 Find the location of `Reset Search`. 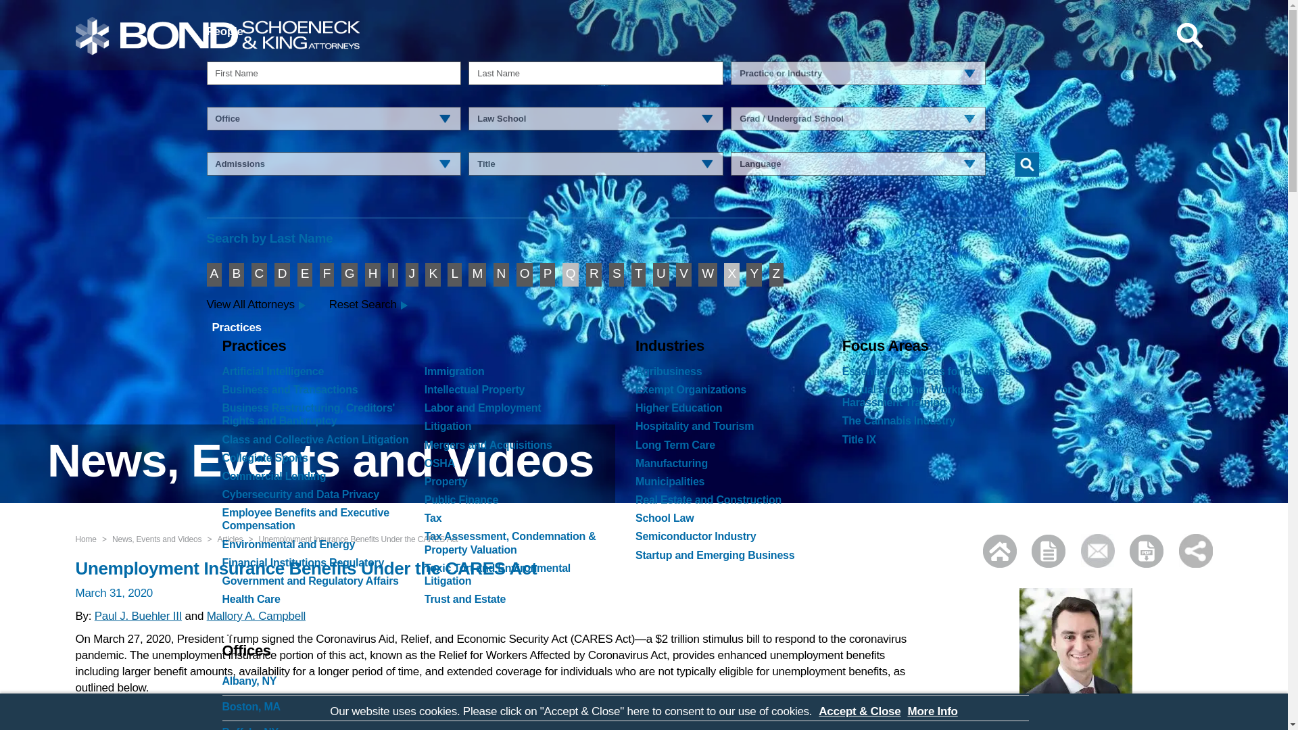

Reset Search is located at coordinates (379, 305).